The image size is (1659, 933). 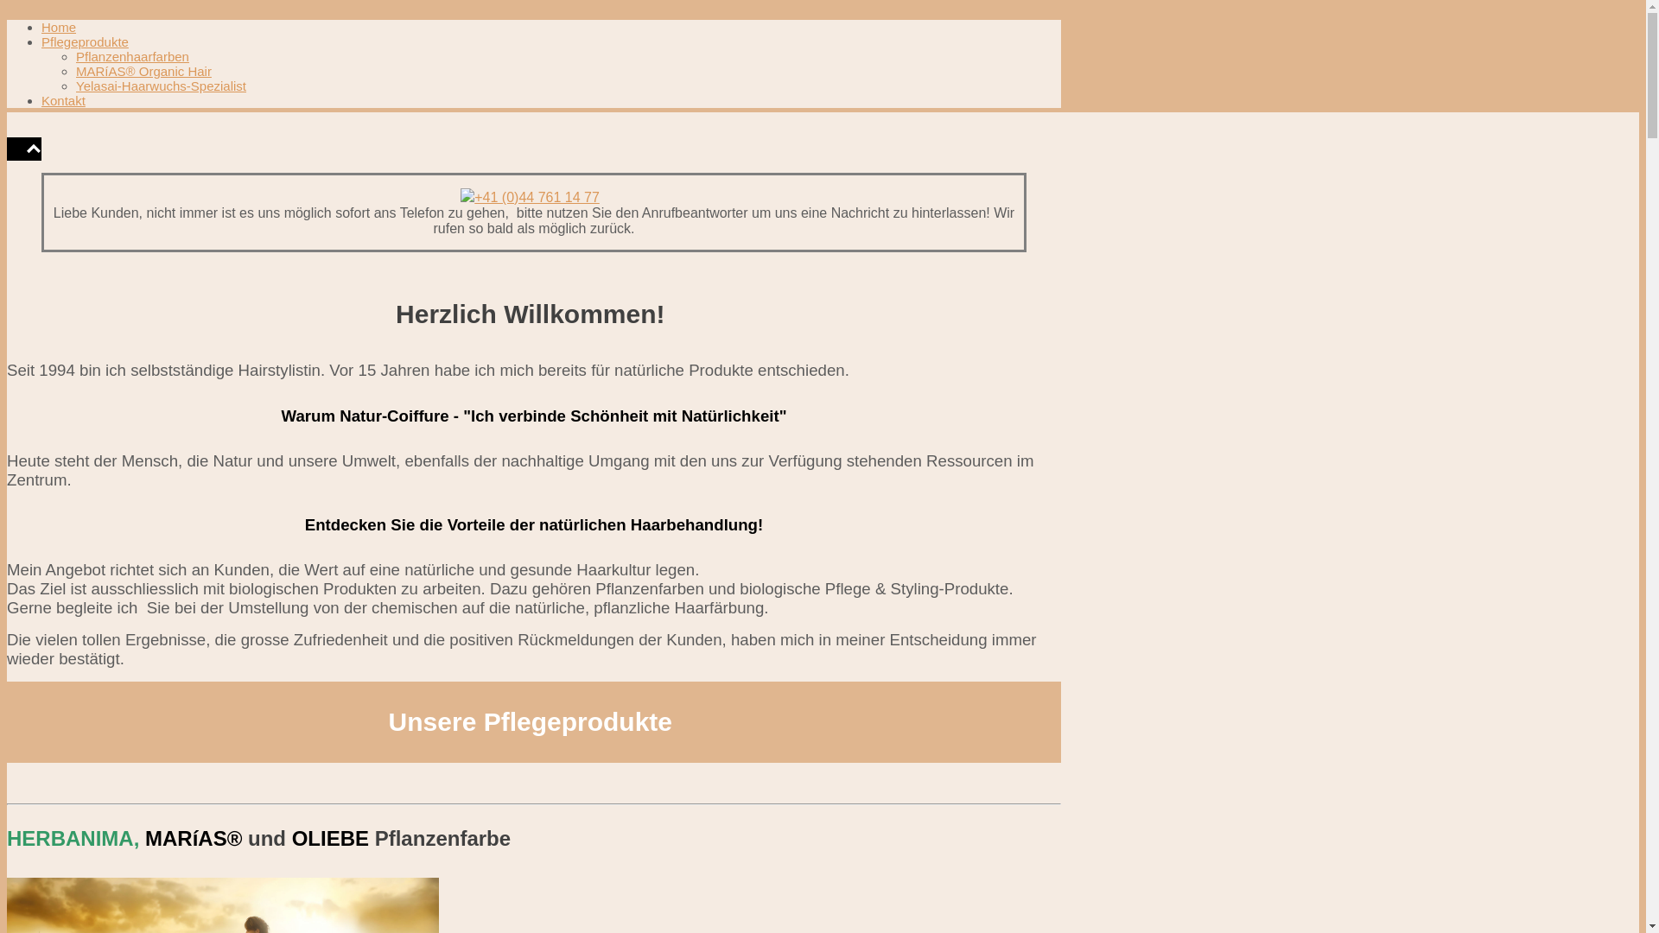 I want to click on Yelasai-Haarwuchs-Spezialist, so click(x=161, y=86).